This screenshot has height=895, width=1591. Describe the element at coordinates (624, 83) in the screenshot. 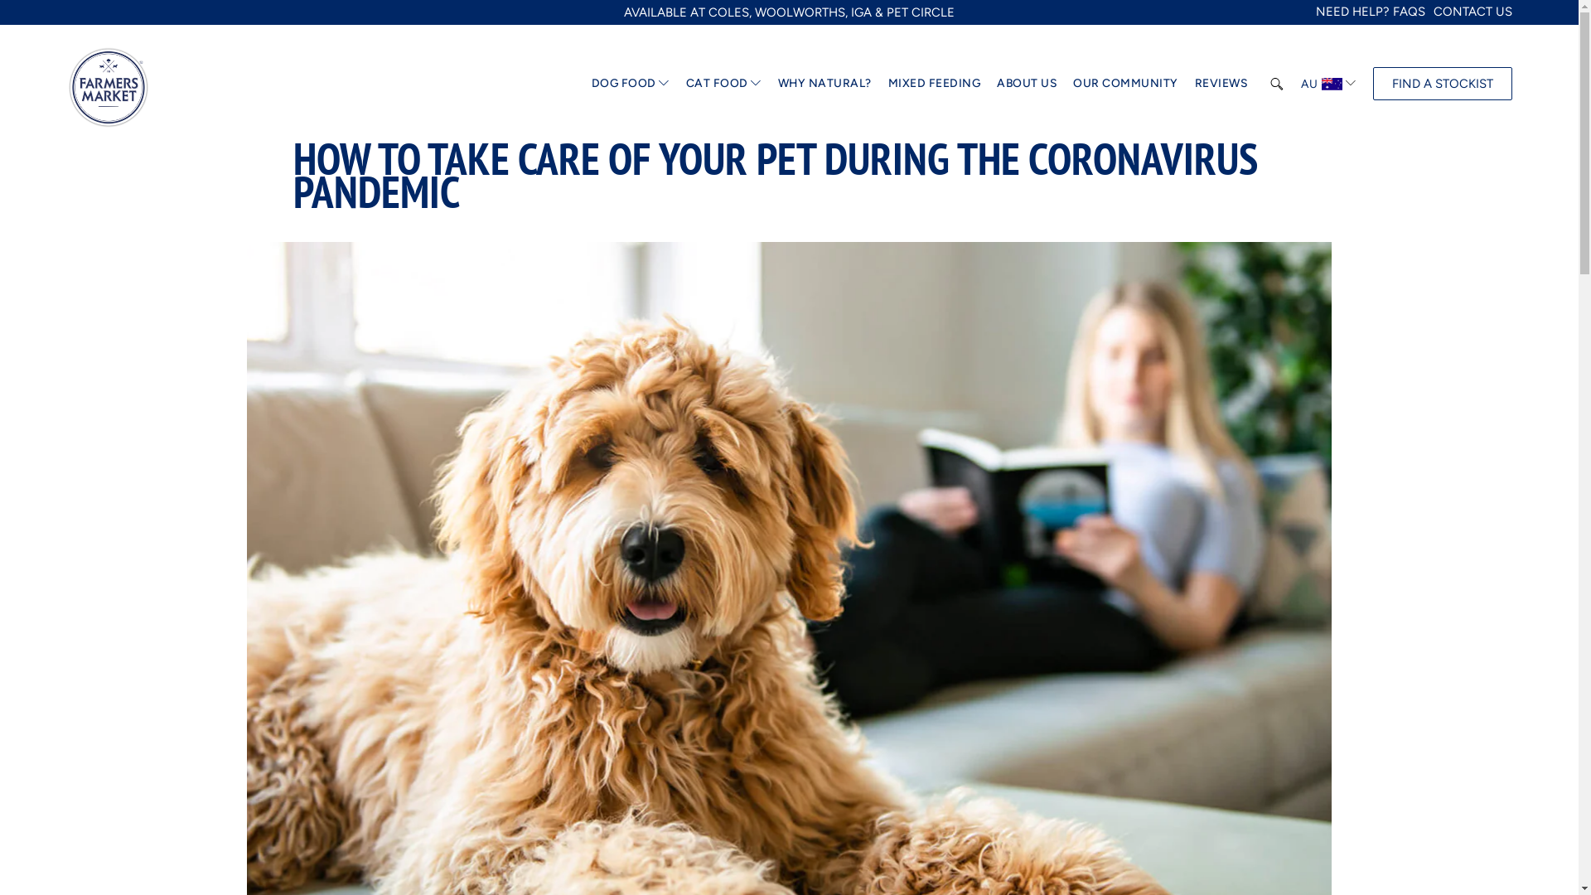

I see `DOG FOOD` at that location.